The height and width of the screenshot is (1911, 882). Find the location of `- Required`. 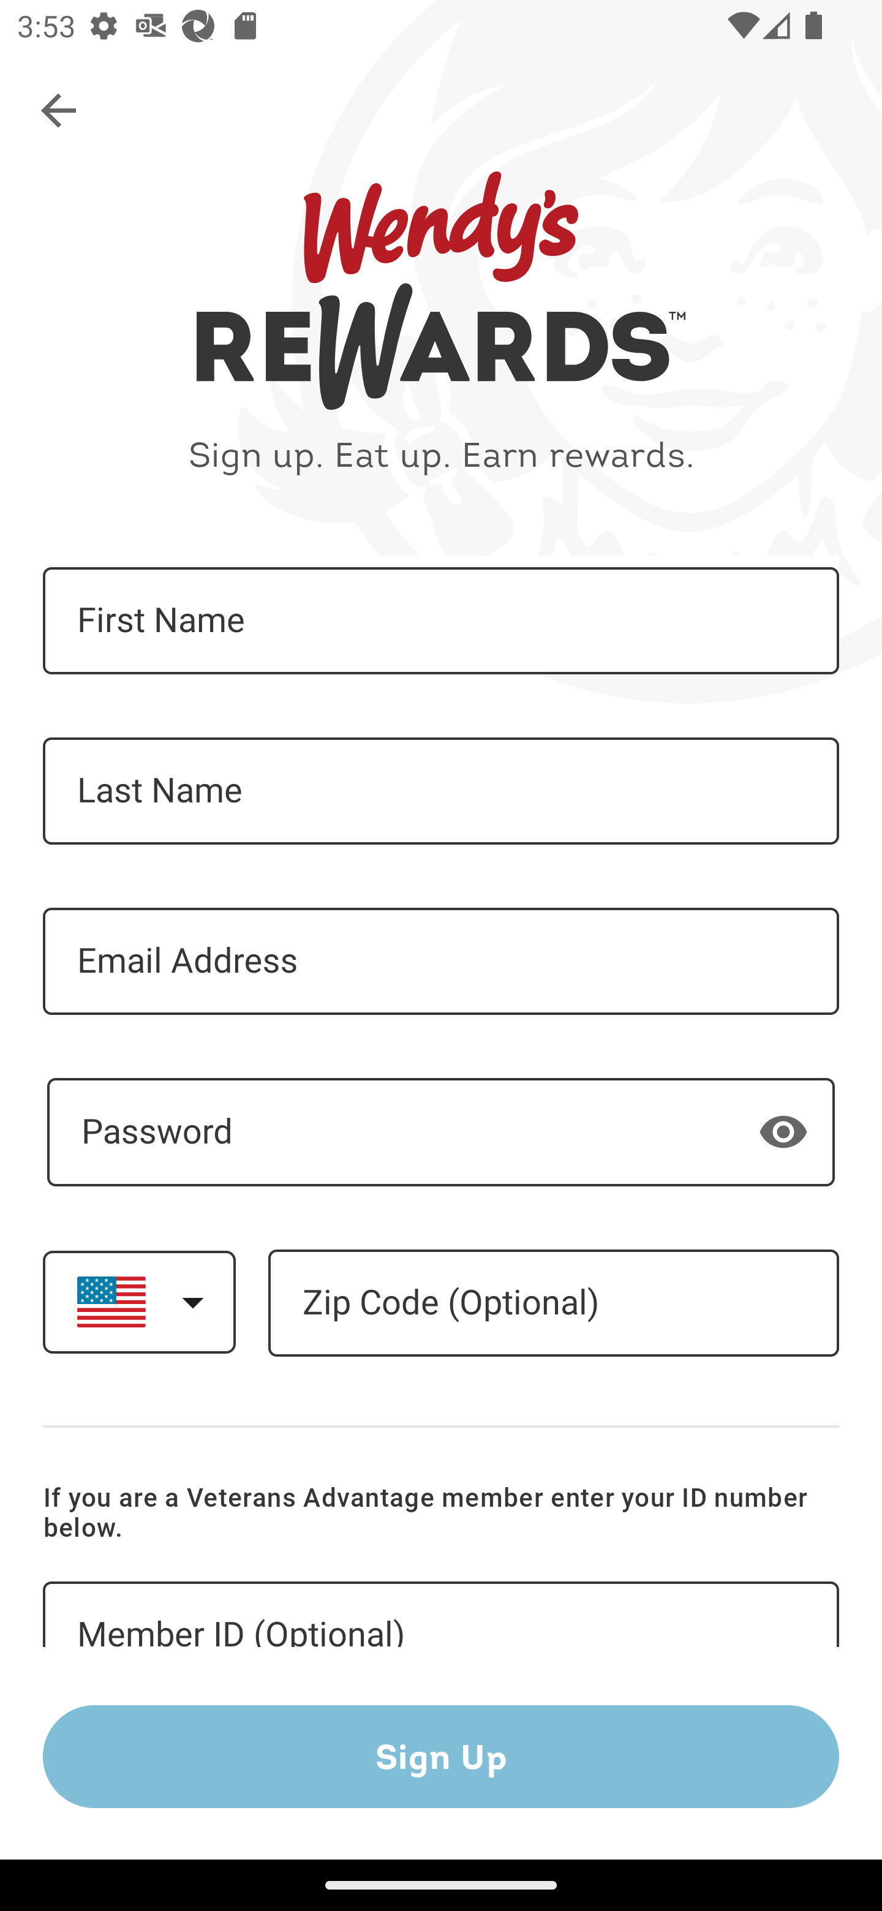

- Required is located at coordinates (441, 1132).